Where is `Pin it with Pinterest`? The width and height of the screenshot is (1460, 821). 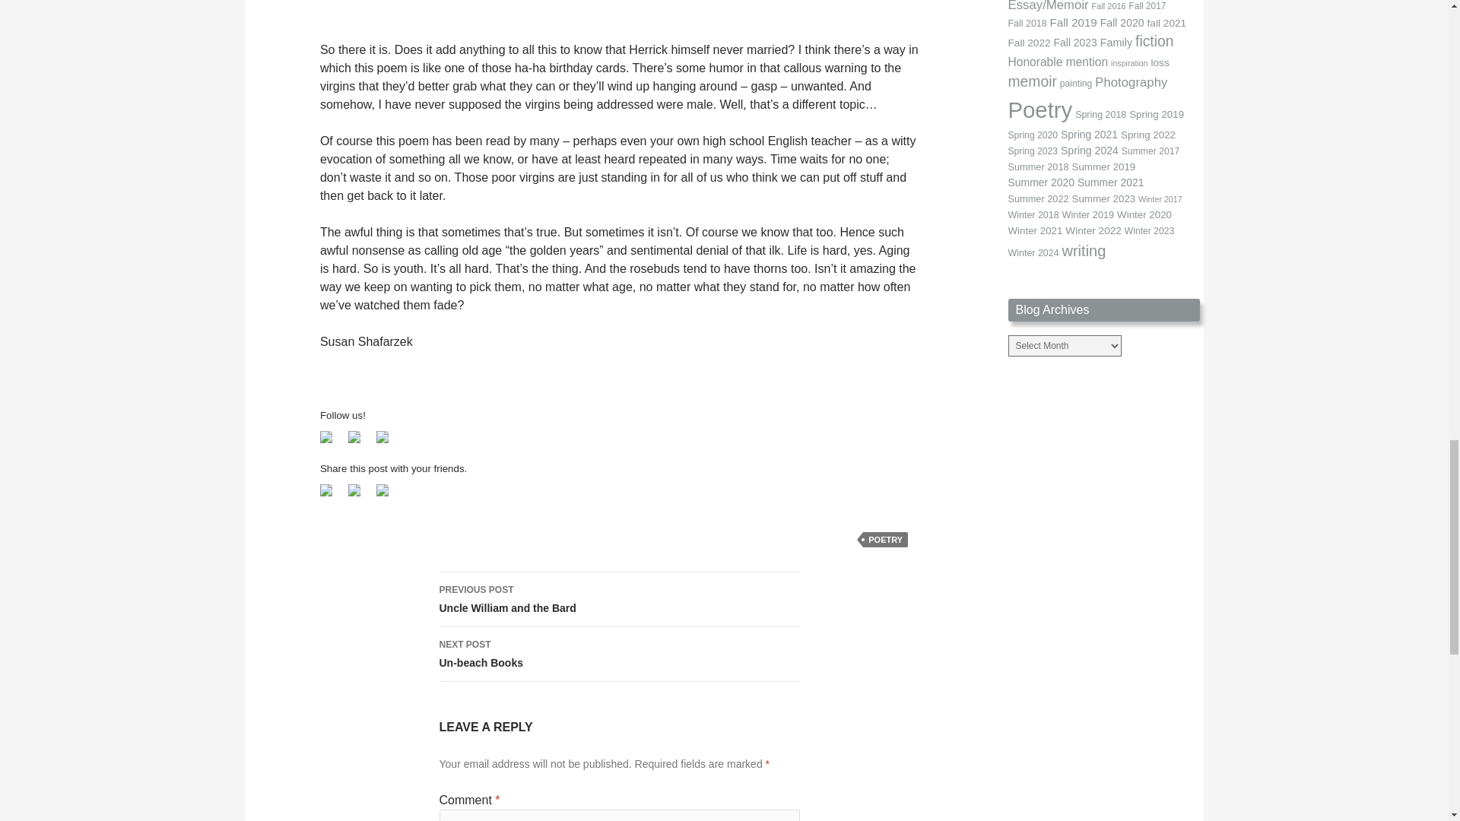
Pin it with Pinterest is located at coordinates (382, 490).